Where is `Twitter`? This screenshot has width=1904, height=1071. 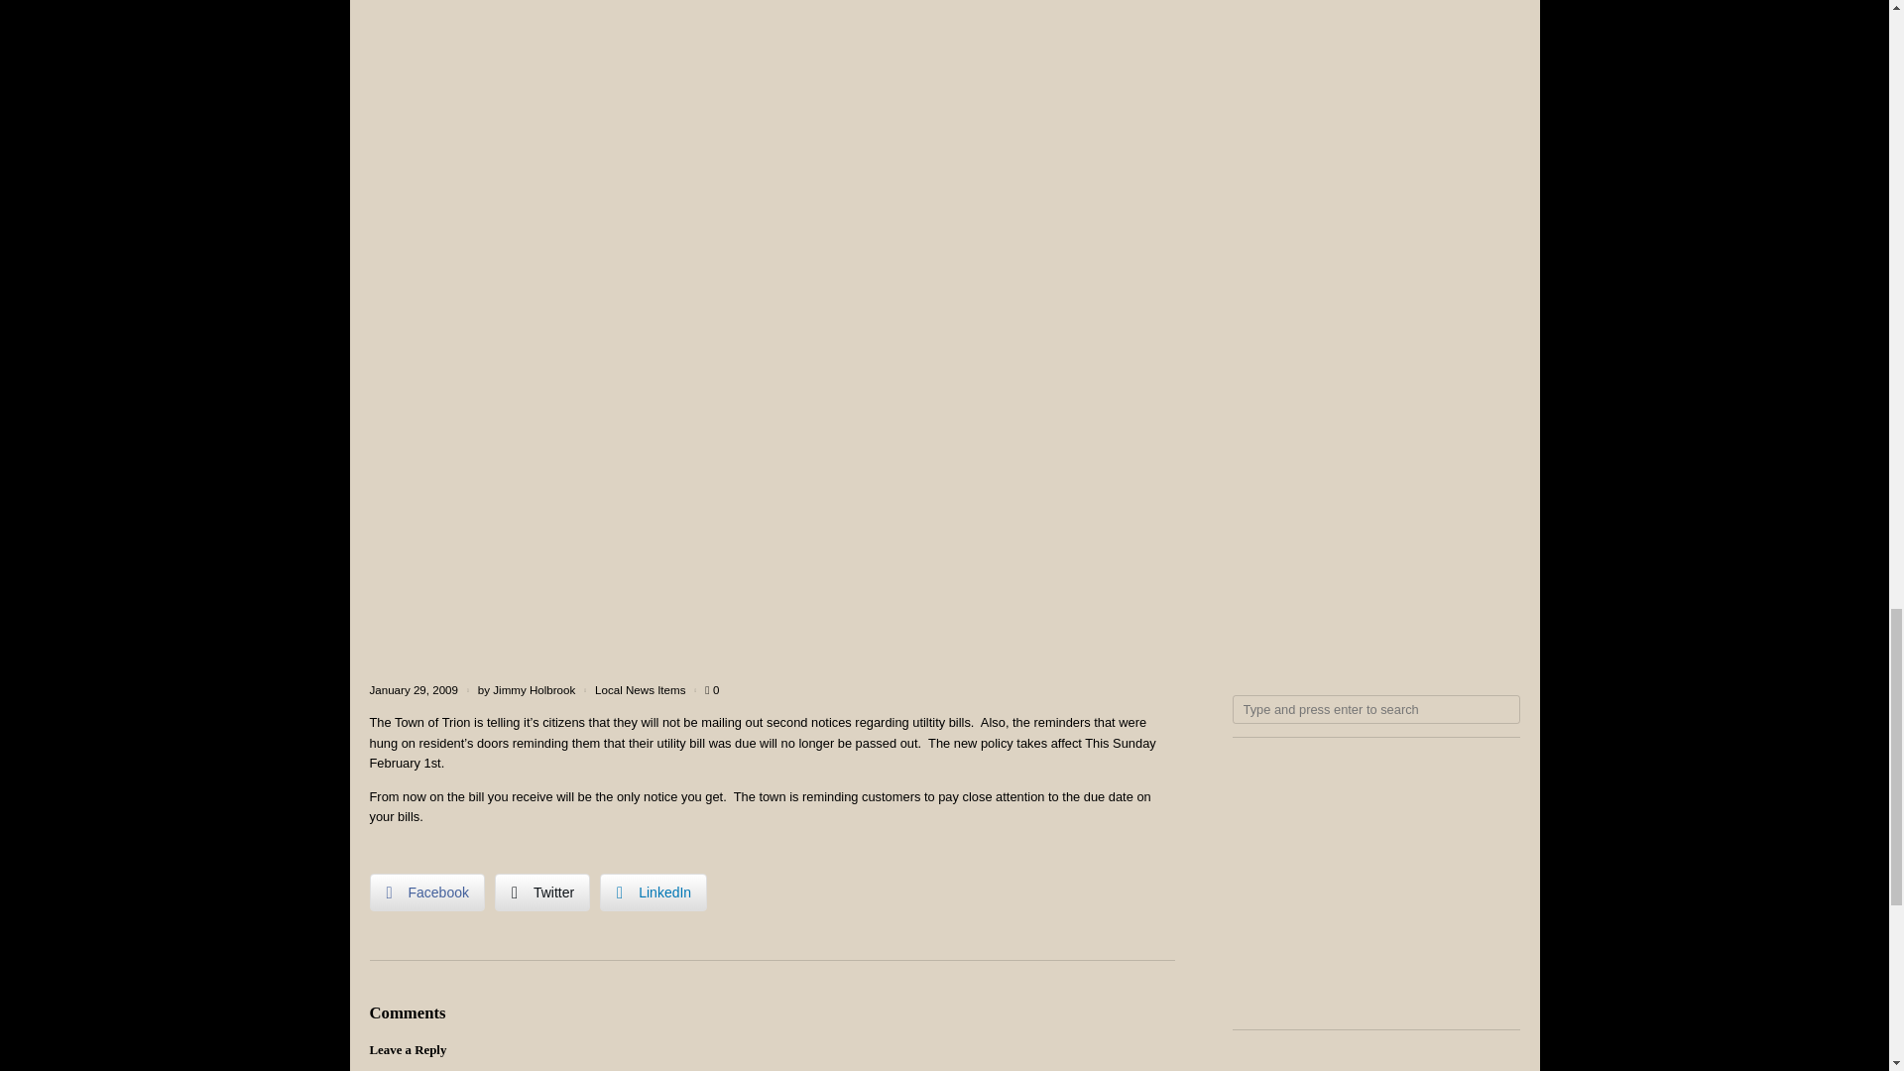 Twitter is located at coordinates (542, 892).